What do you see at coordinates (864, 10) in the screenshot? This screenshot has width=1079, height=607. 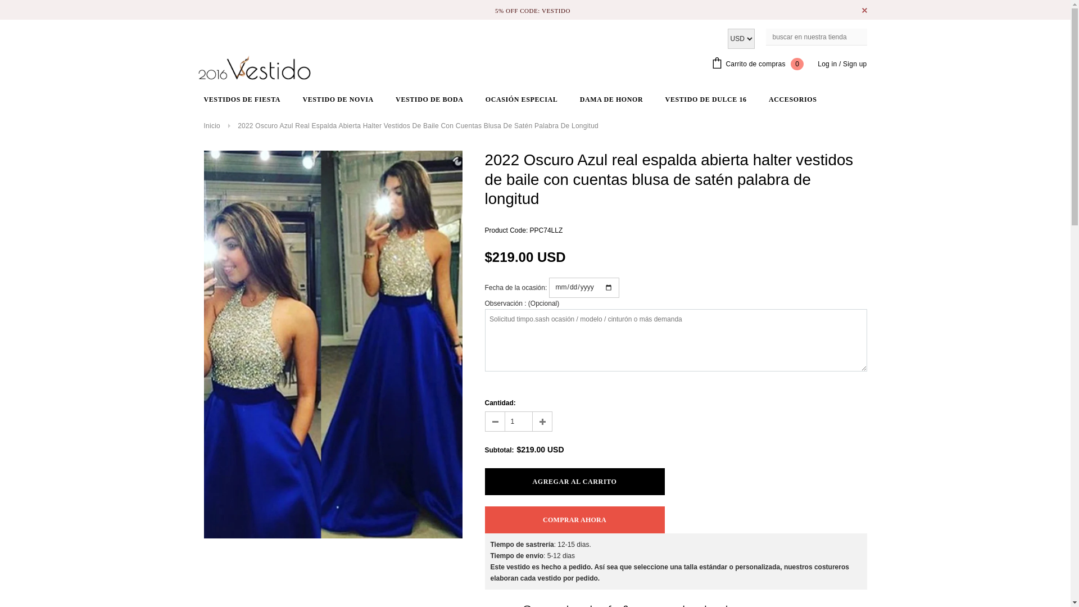 I see `CLOSE` at bounding box center [864, 10].